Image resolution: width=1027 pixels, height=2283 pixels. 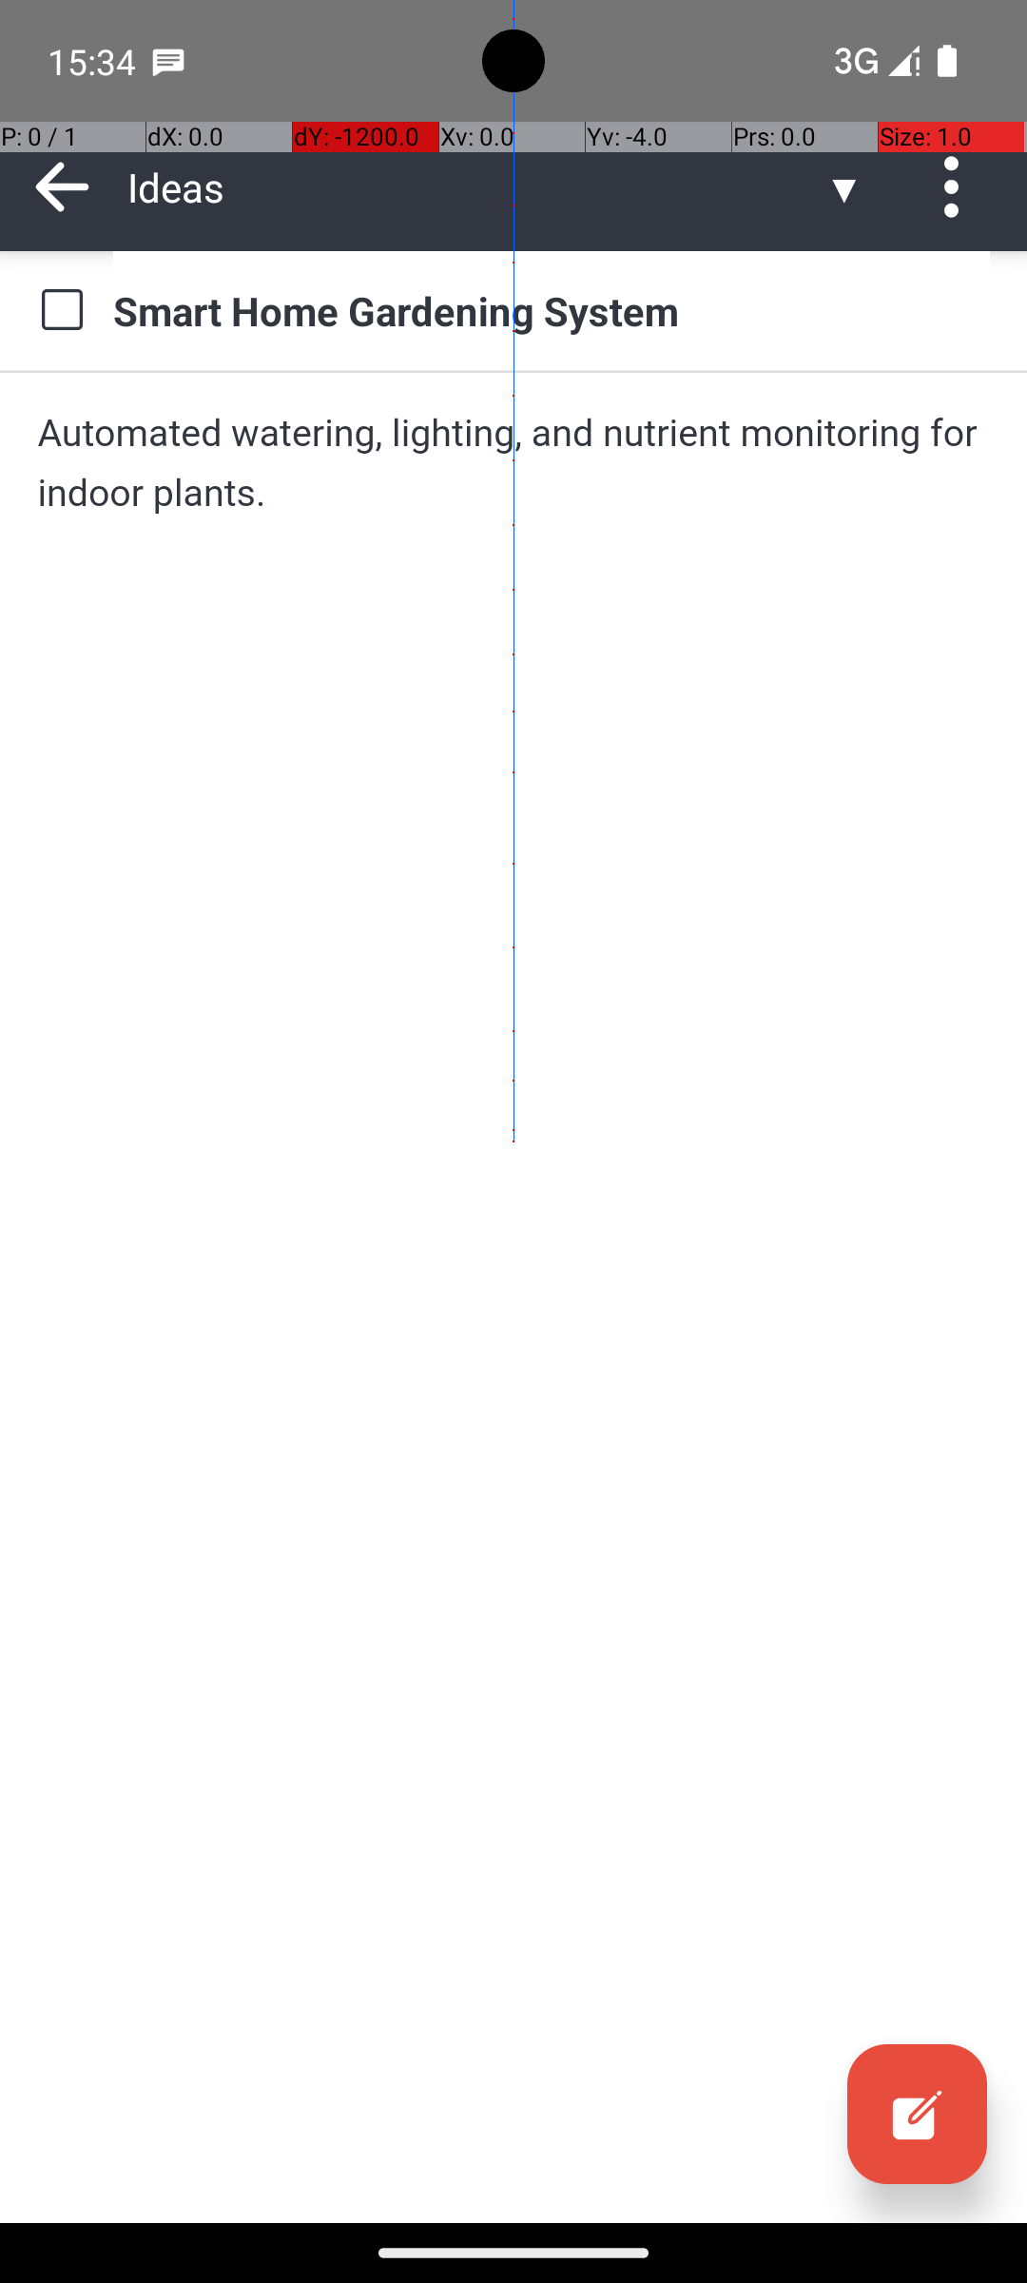 I want to click on , so click(x=917, y=2114).